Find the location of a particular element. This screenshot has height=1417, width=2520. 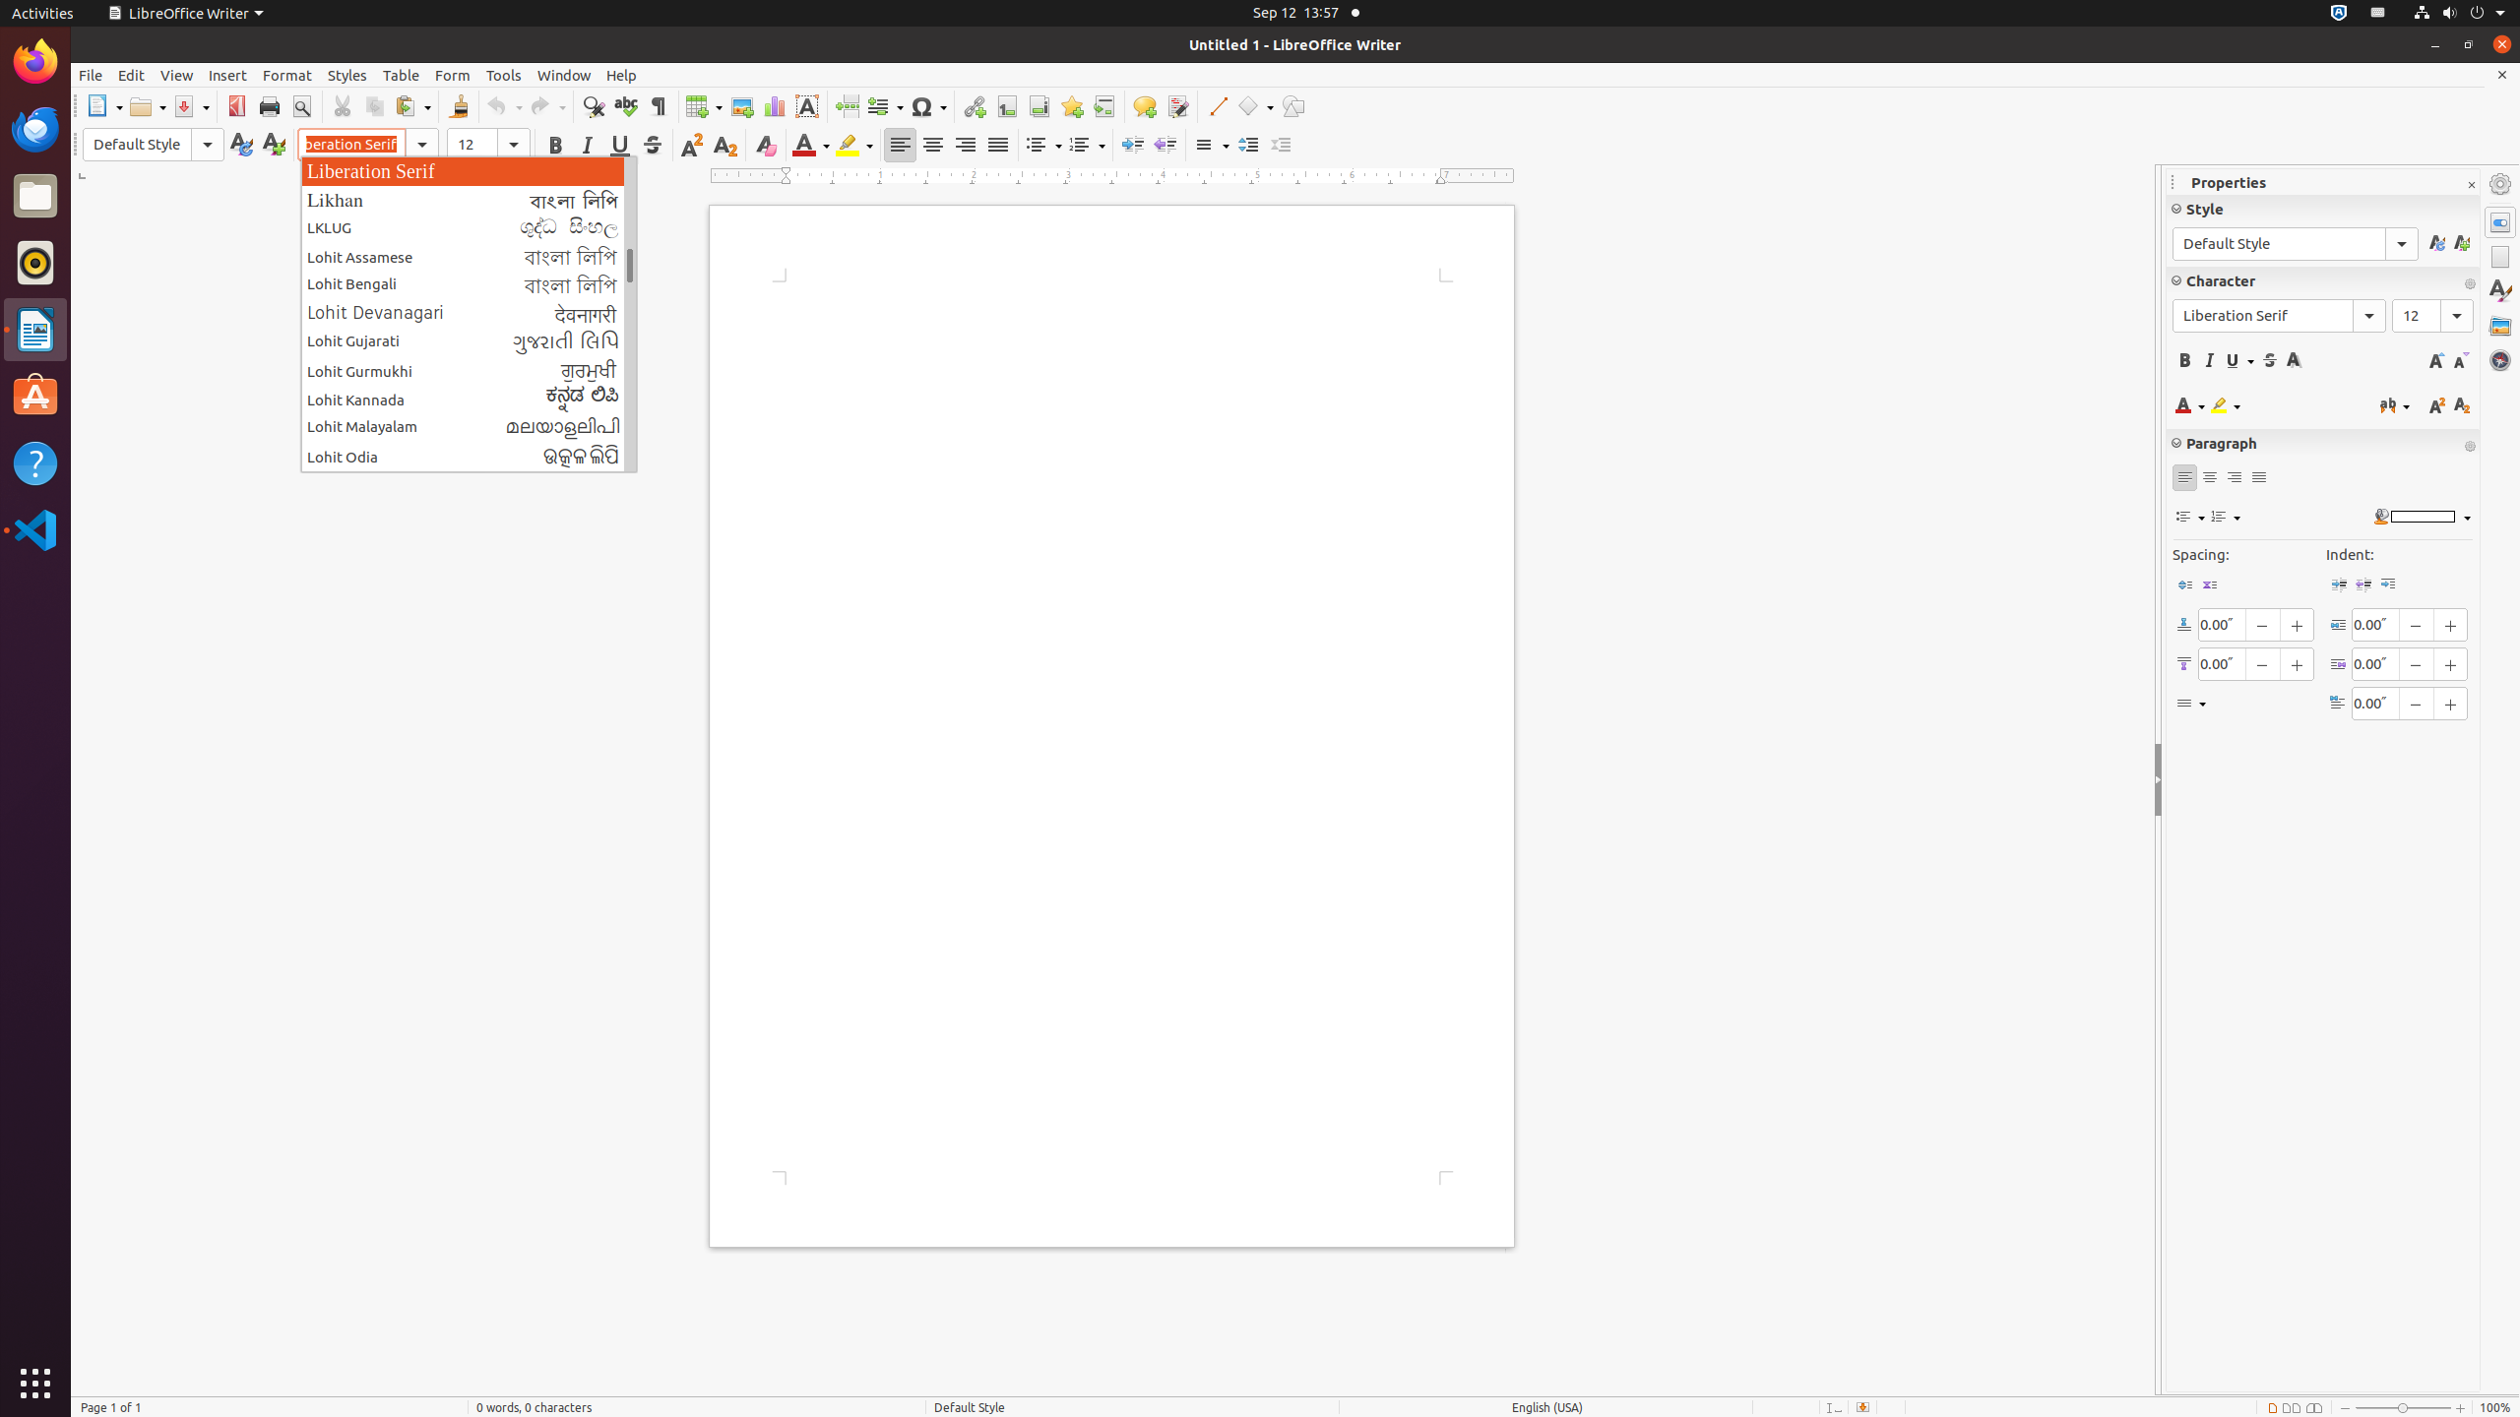

File is located at coordinates (91, 75).